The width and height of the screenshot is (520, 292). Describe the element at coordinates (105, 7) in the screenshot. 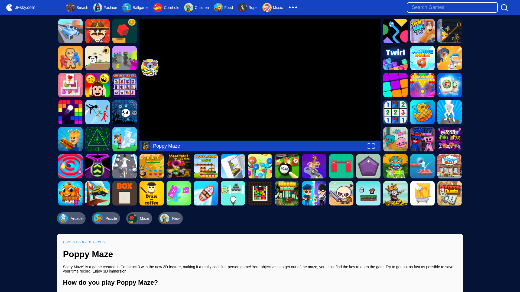

I see `Fashion` at that location.